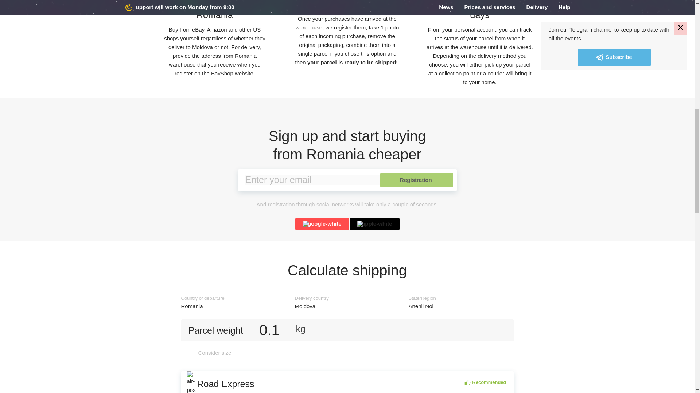 The image size is (700, 393). What do you see at coordinates (460, 306) in the screenshot?
I see `Anenii Noi` at bounding box center [460, 306].